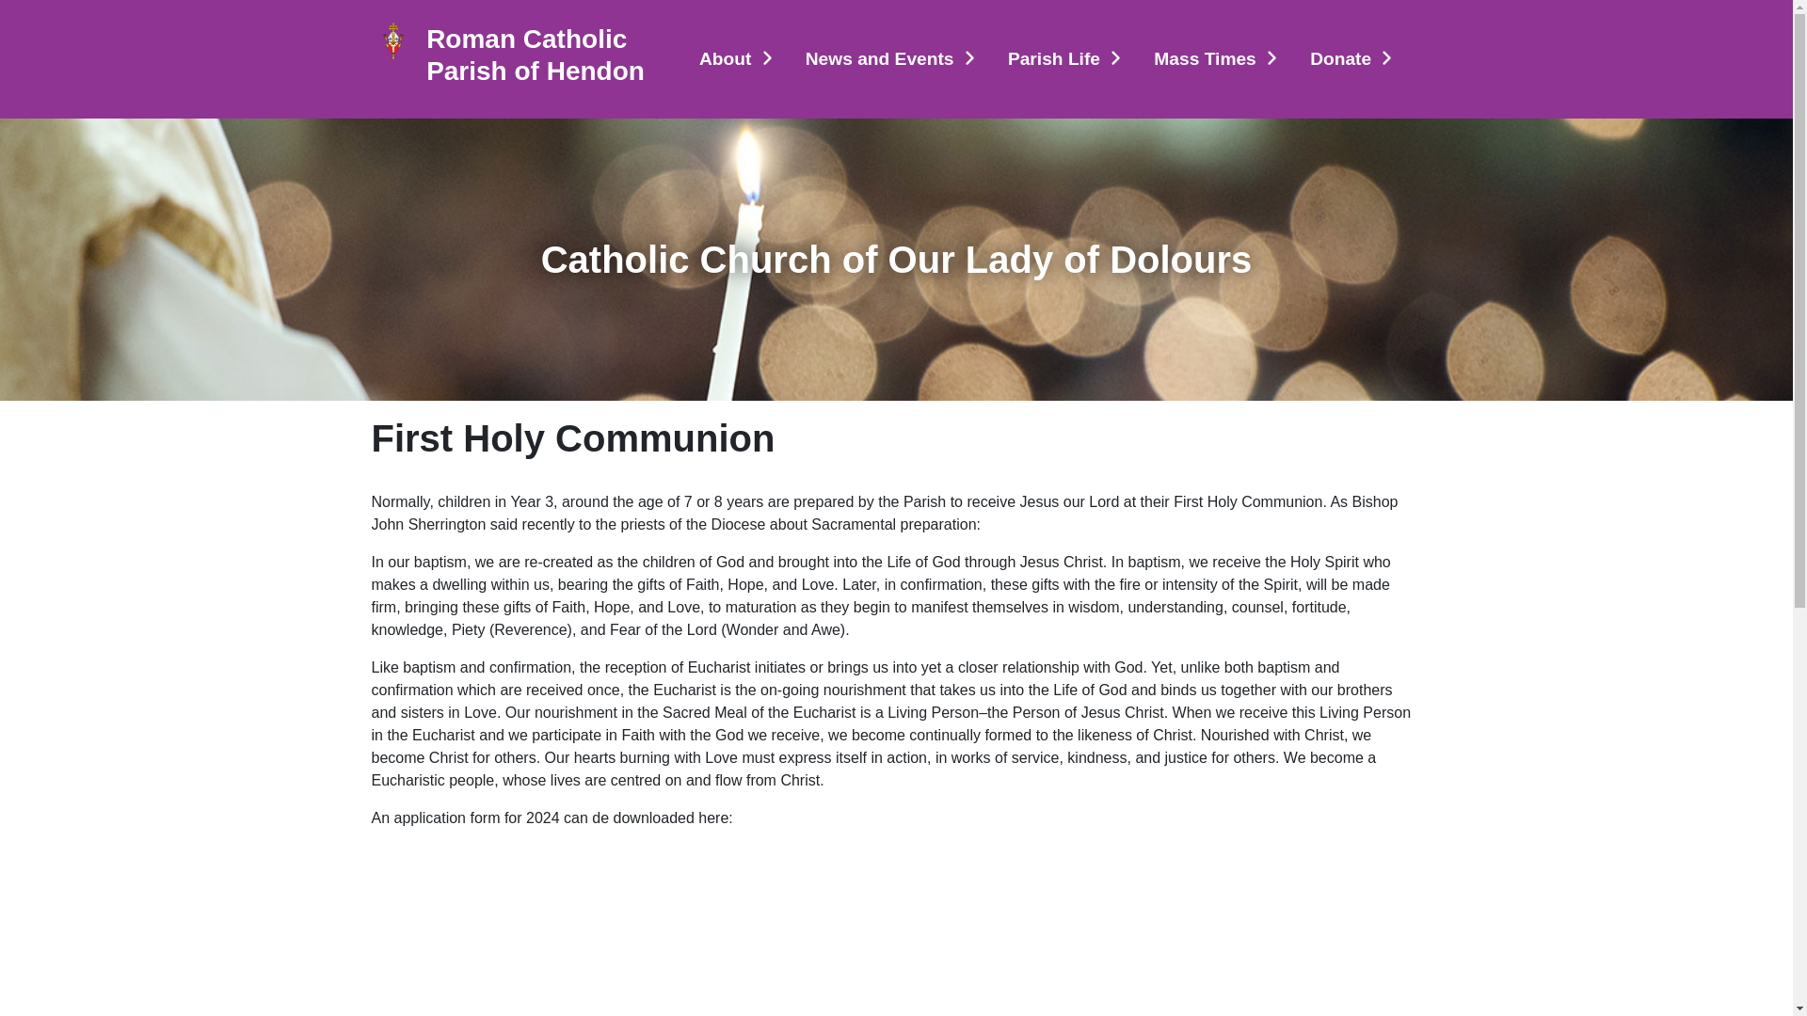 The height and width of the screenshot is (1016, 1807). I want to click on Donate, so click(1351, 60).